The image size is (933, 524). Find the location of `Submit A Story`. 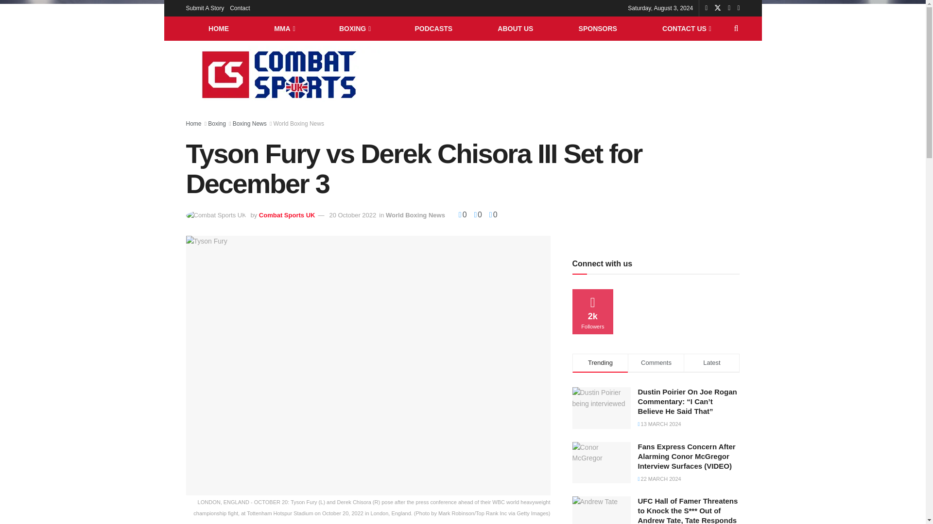

Submit A Story is located at coordinates (205, 8).